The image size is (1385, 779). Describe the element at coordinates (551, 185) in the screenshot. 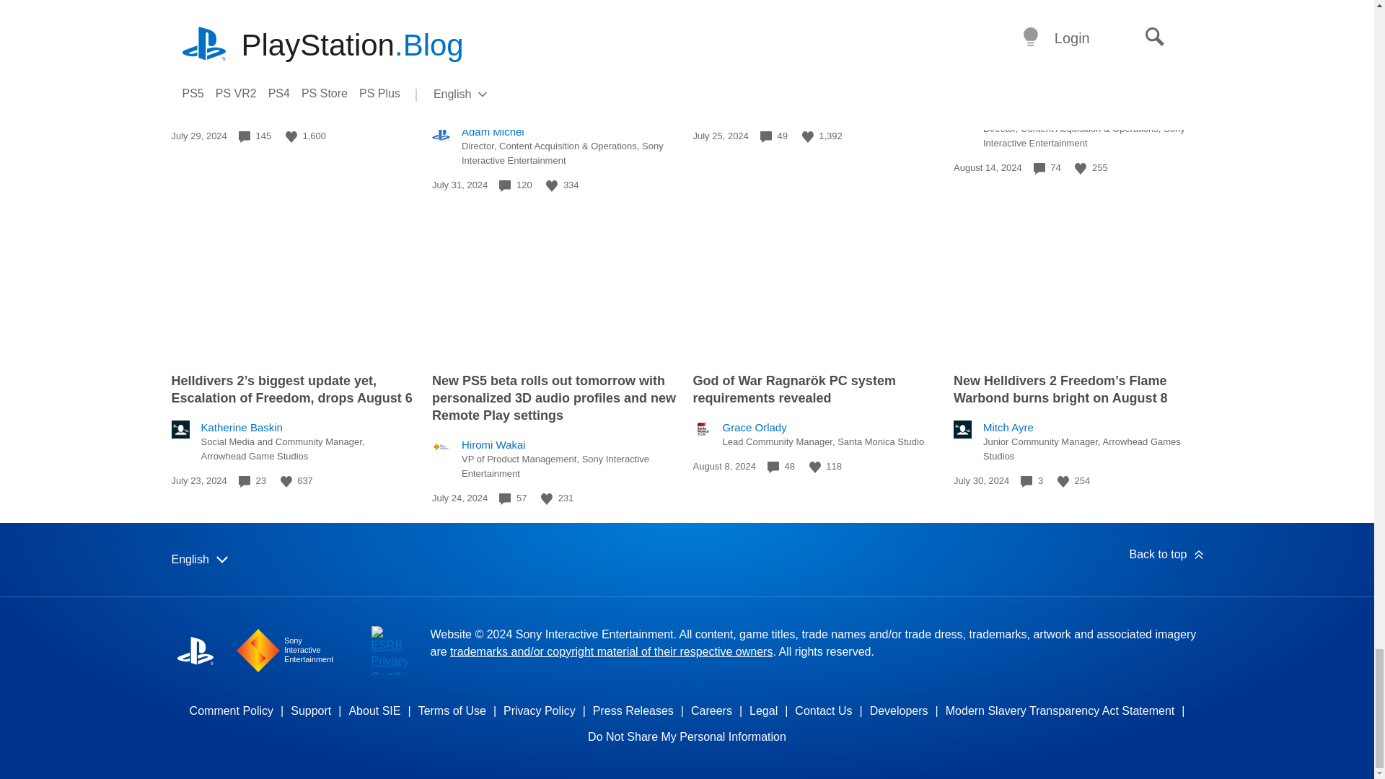

I see `Like this` at that location.